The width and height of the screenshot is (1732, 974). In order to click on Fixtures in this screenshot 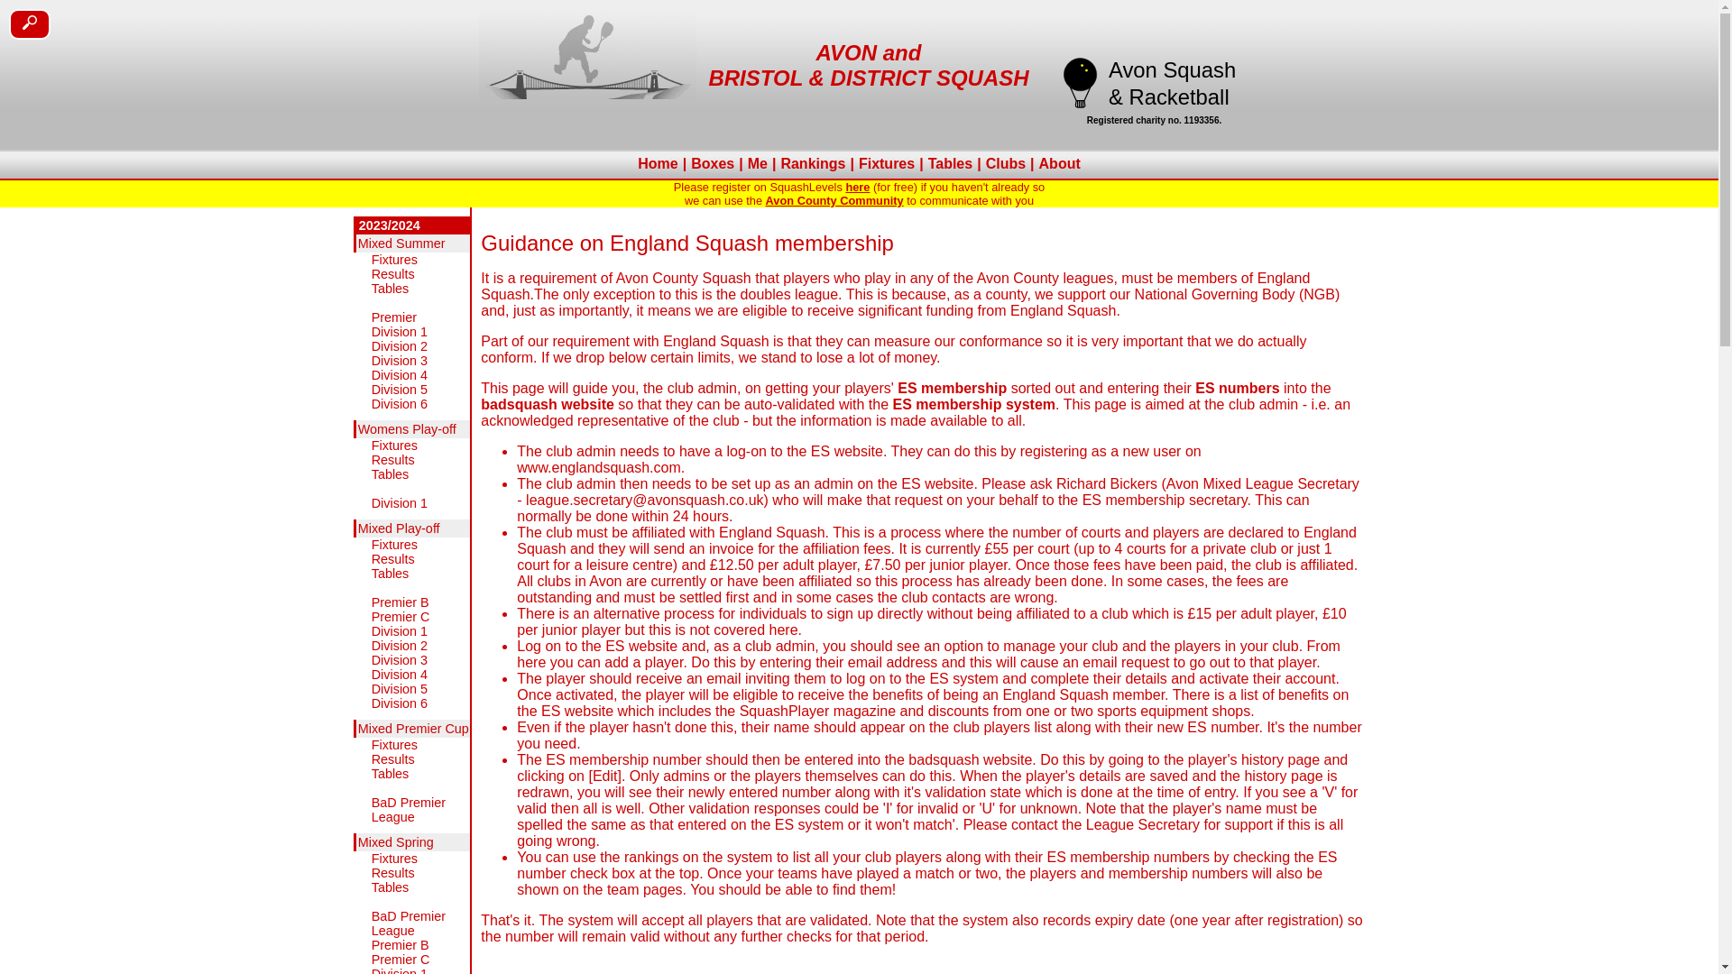, I will do `click(886, 163)`.